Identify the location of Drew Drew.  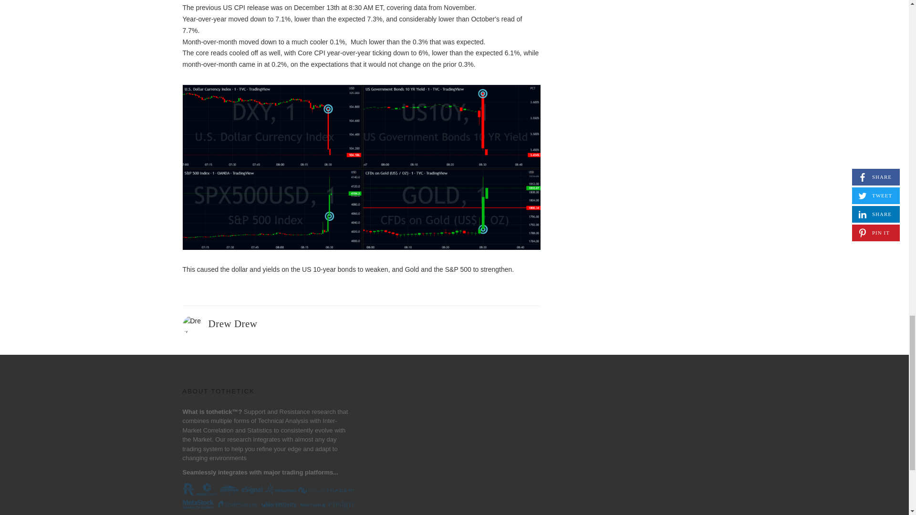
(232, 324).